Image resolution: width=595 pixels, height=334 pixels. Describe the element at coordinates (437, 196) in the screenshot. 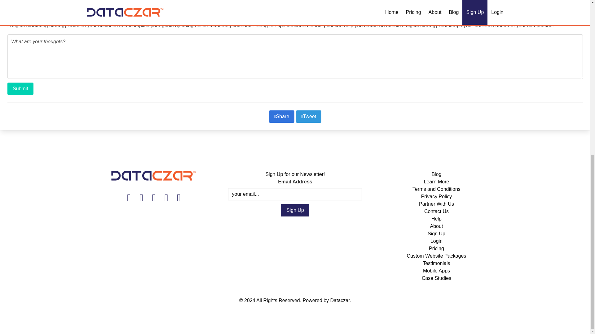

I see `Privacy Policy` at that location.